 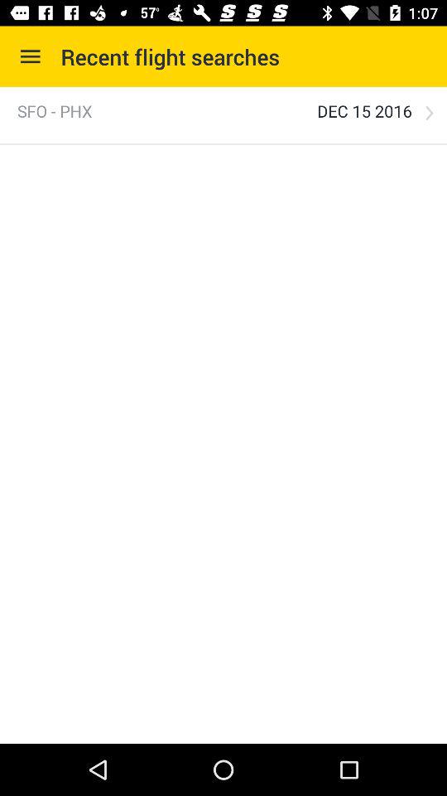 I want to click on open the icon next to sfo - phx item, so click(x=364, y=111).